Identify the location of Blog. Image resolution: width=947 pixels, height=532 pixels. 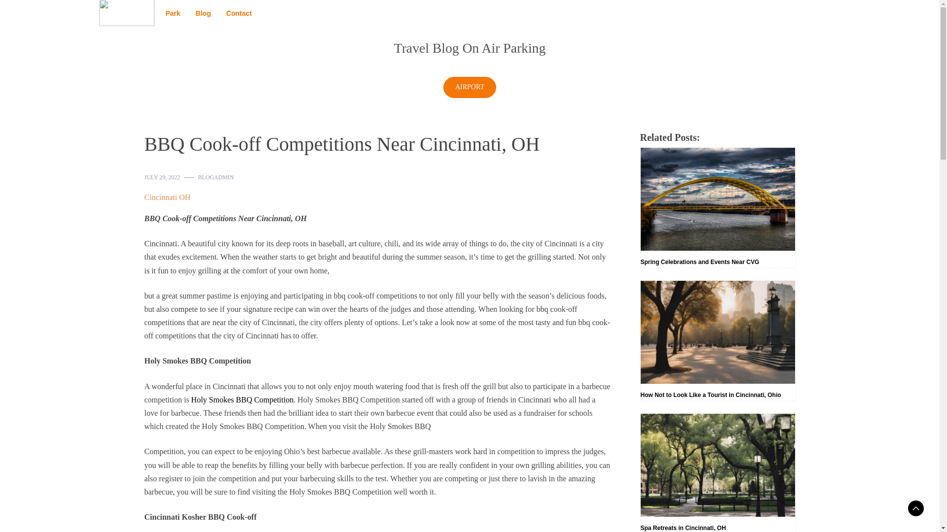
(203, 13).